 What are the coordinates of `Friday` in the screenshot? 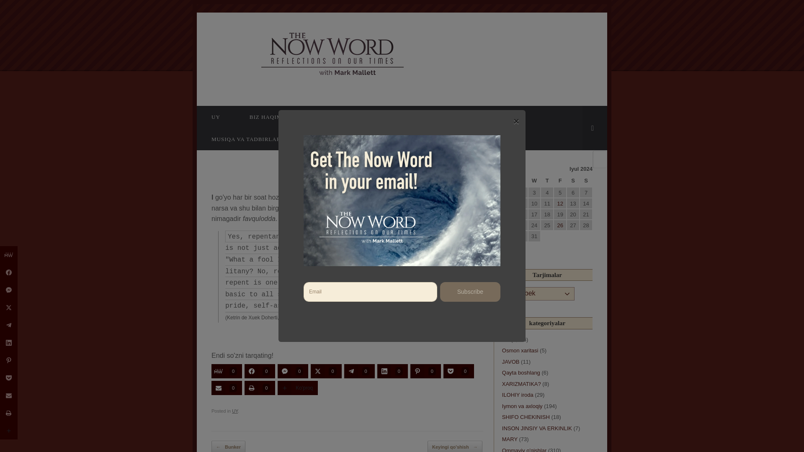 It's located at (560, 181).